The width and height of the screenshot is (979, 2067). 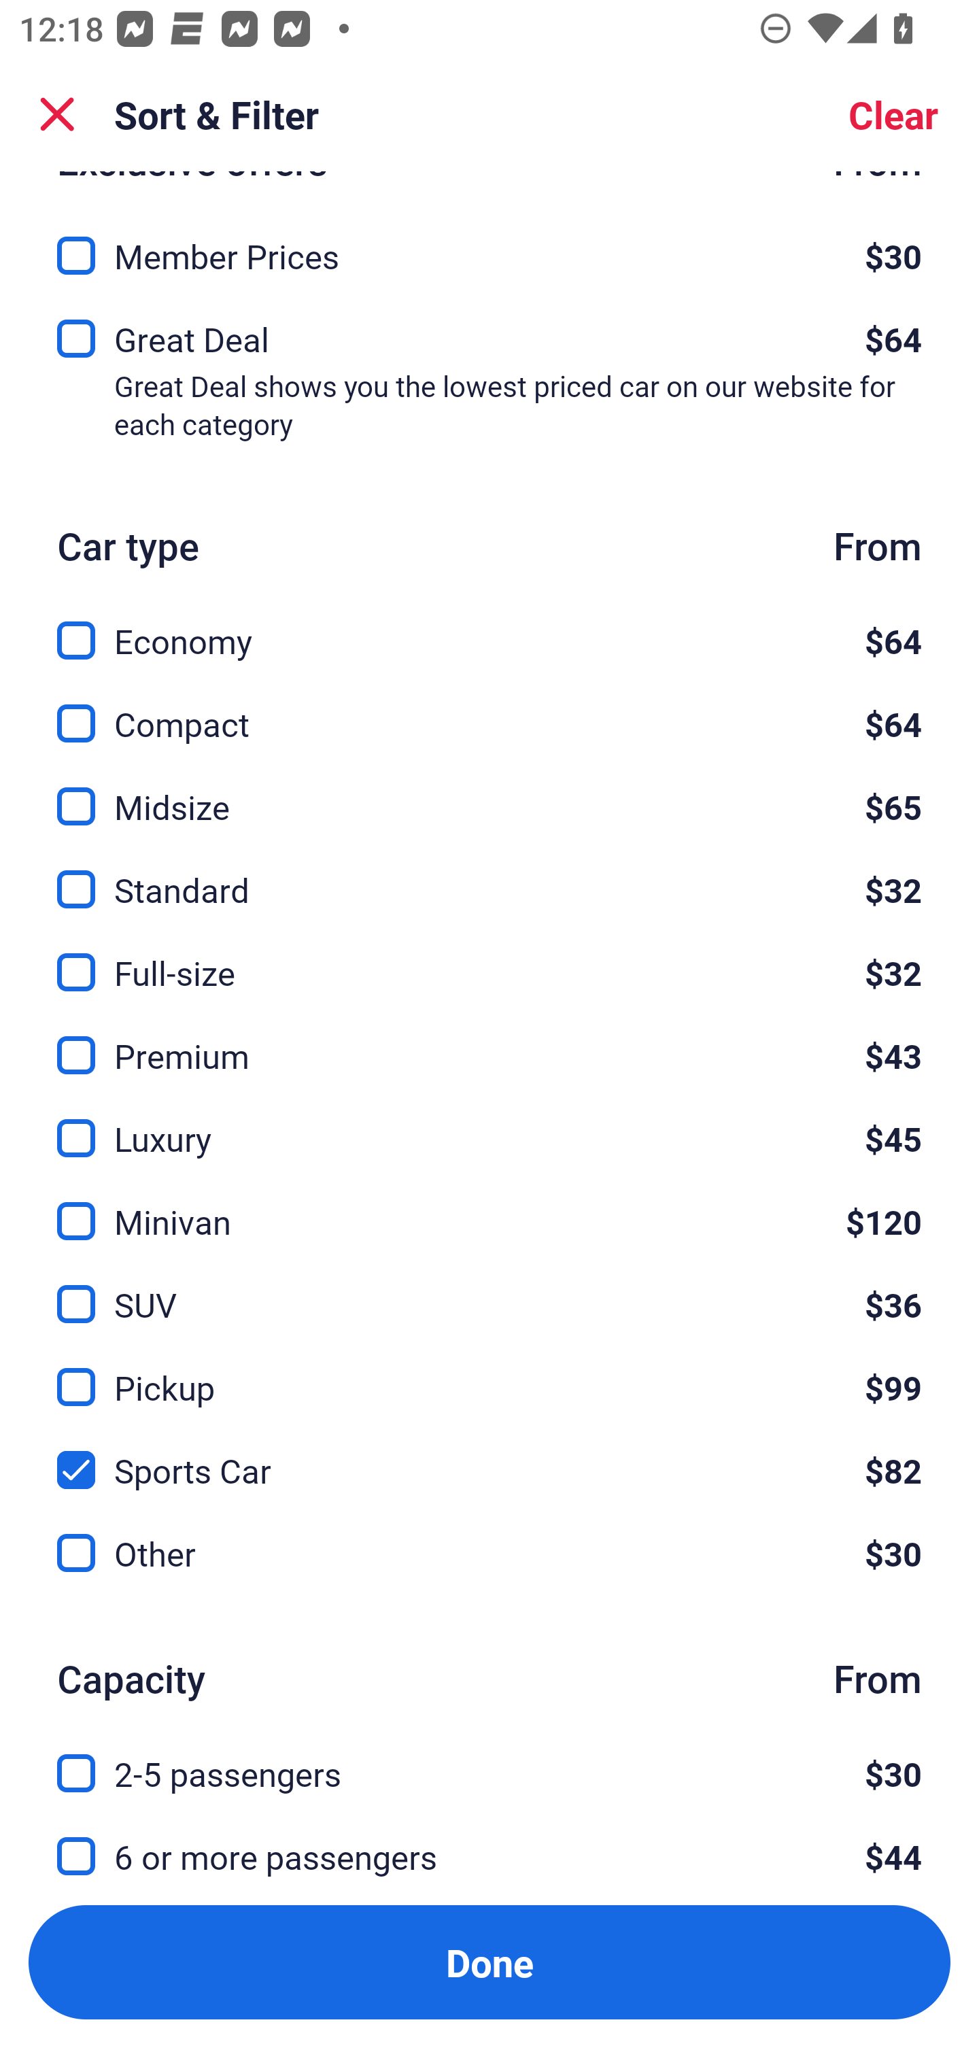 I want to click on Member Prices, $30 Member Prices $30, so click(x=489, y=247).